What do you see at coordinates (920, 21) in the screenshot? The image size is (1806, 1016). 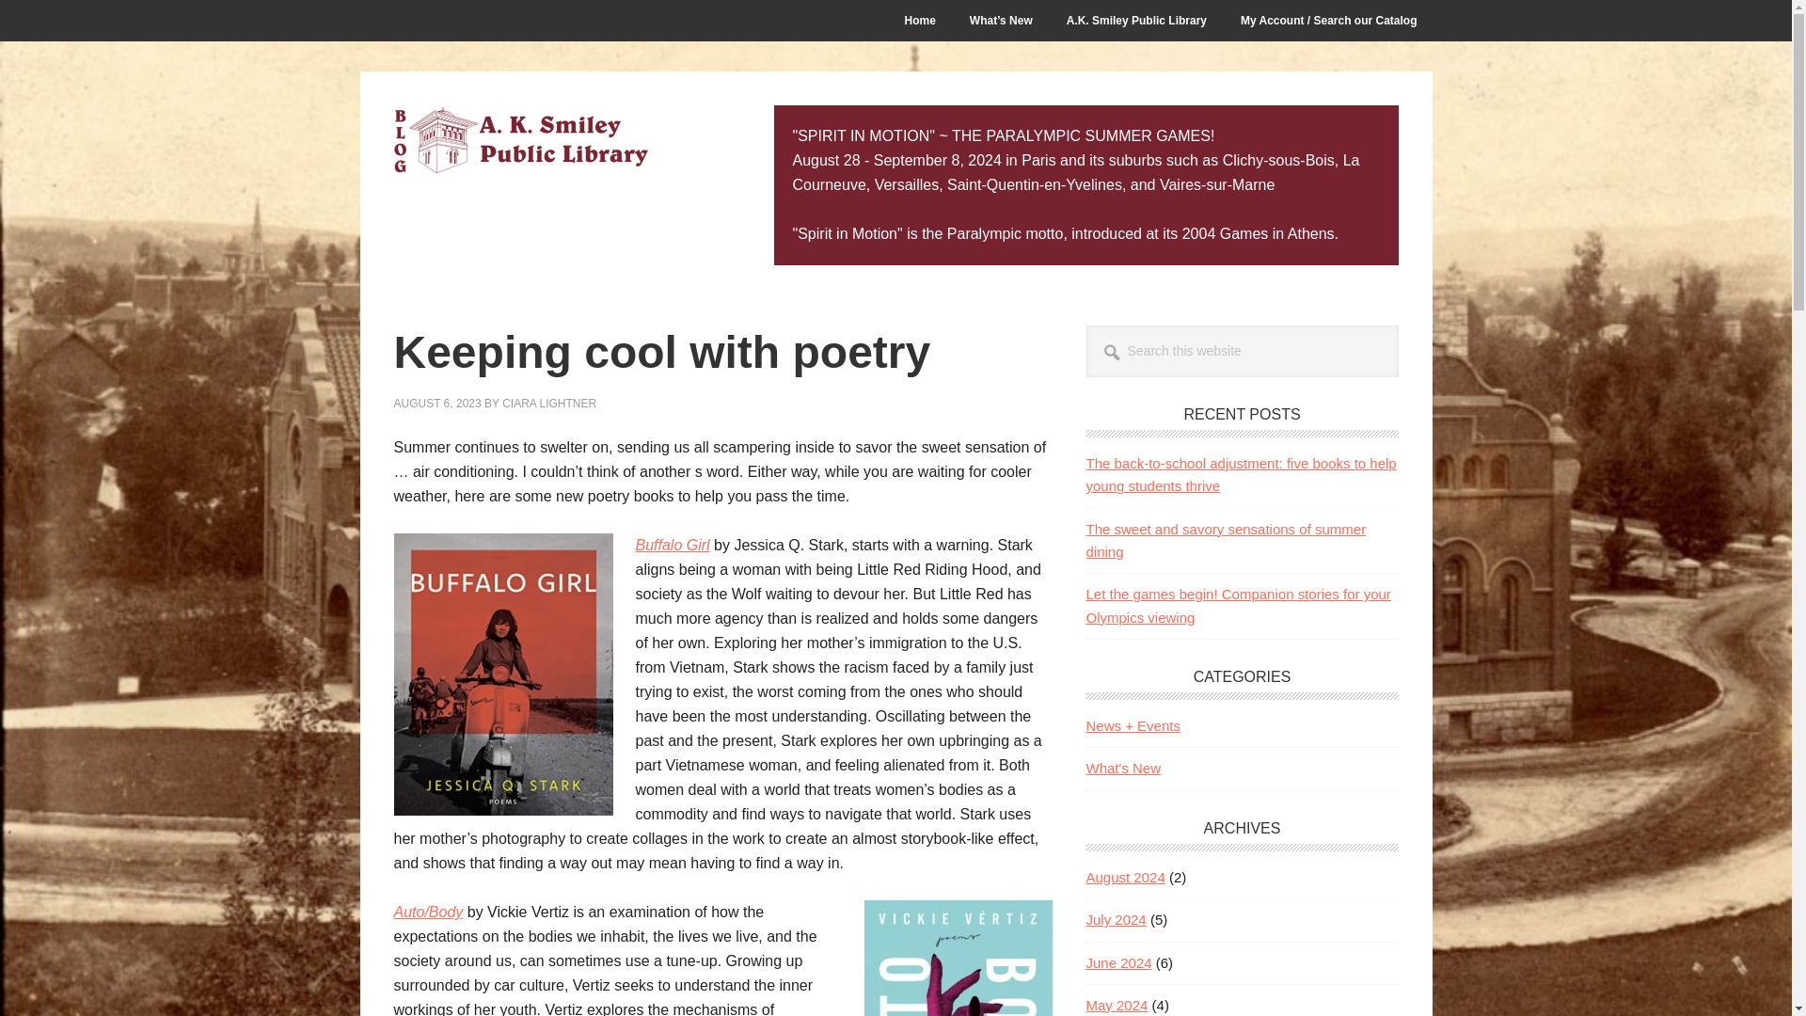 I see `Home` at bounding box center [920, 21].